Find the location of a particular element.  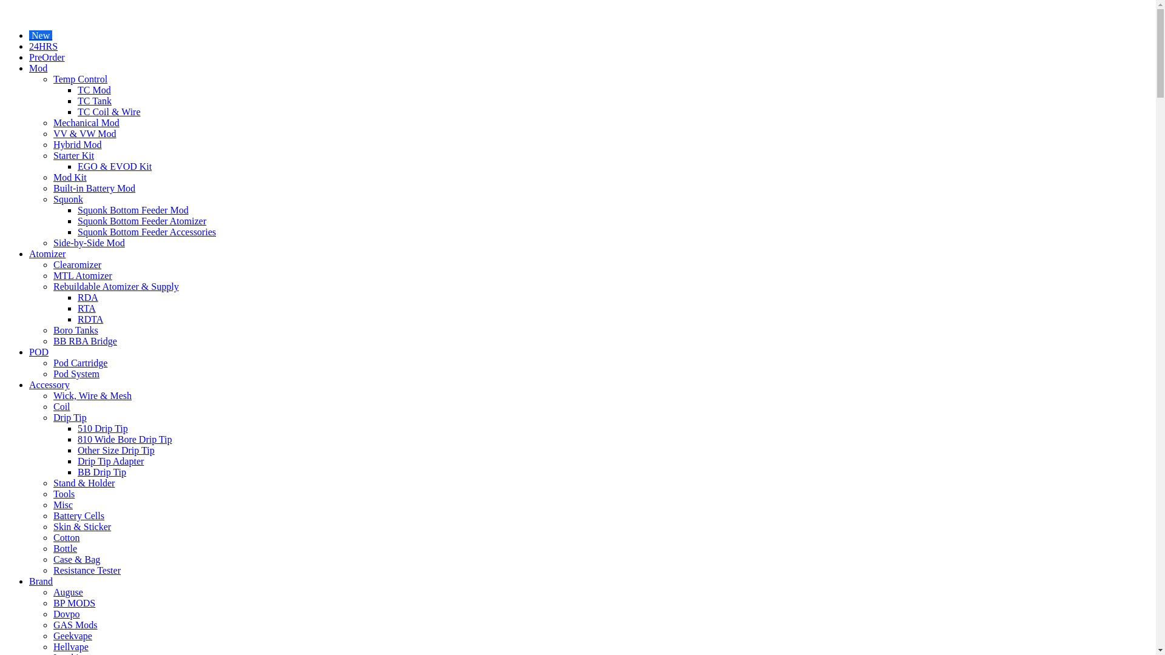

VV & VW Mod is located at coordinates (85, 133).